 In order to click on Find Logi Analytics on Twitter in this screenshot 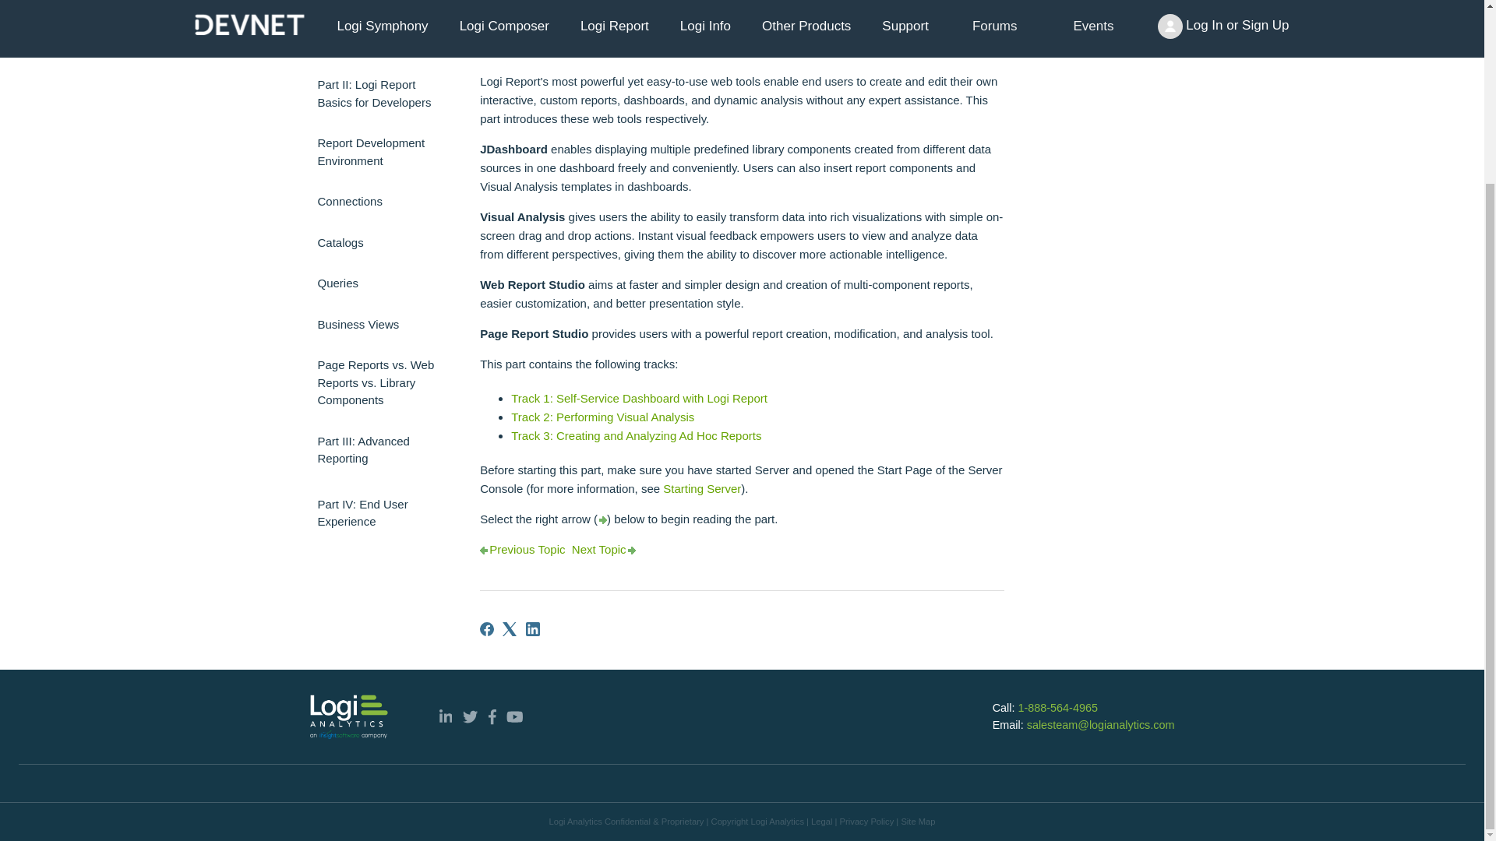, I will do `click(469, 716)`.